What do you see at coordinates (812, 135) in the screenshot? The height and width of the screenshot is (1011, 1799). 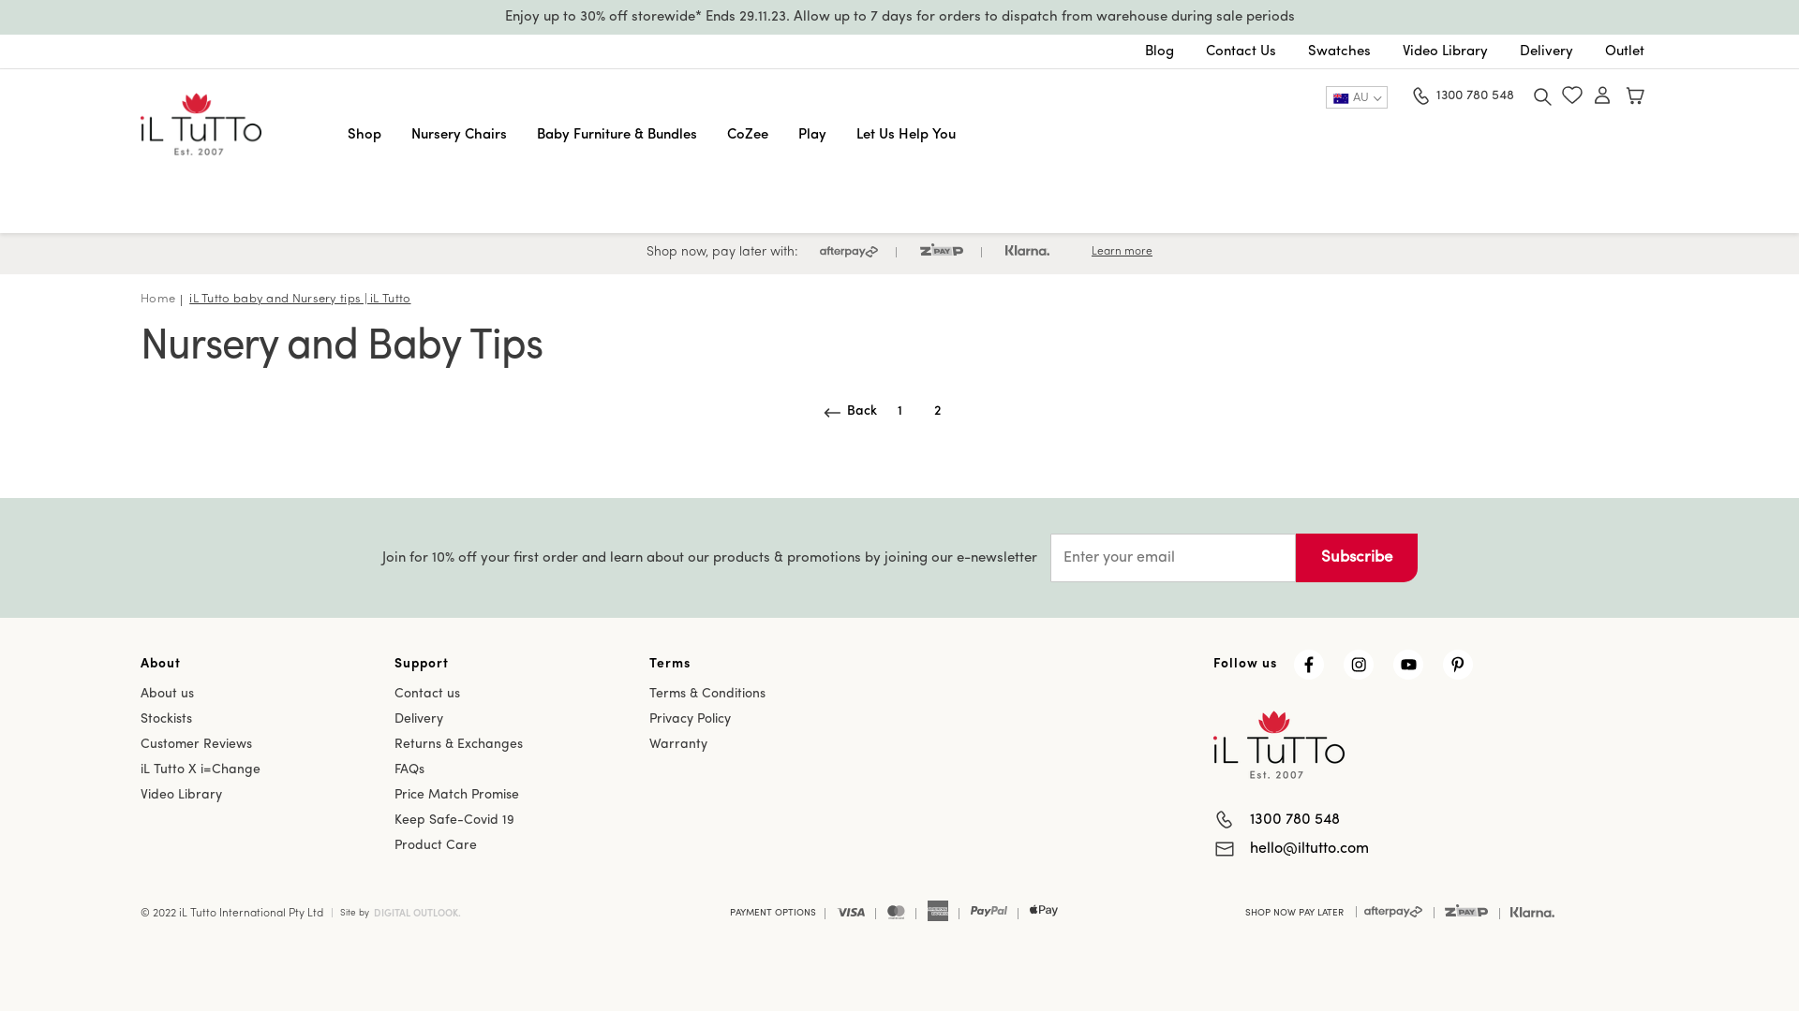 I see `Play` at bounding box center [812, 135].